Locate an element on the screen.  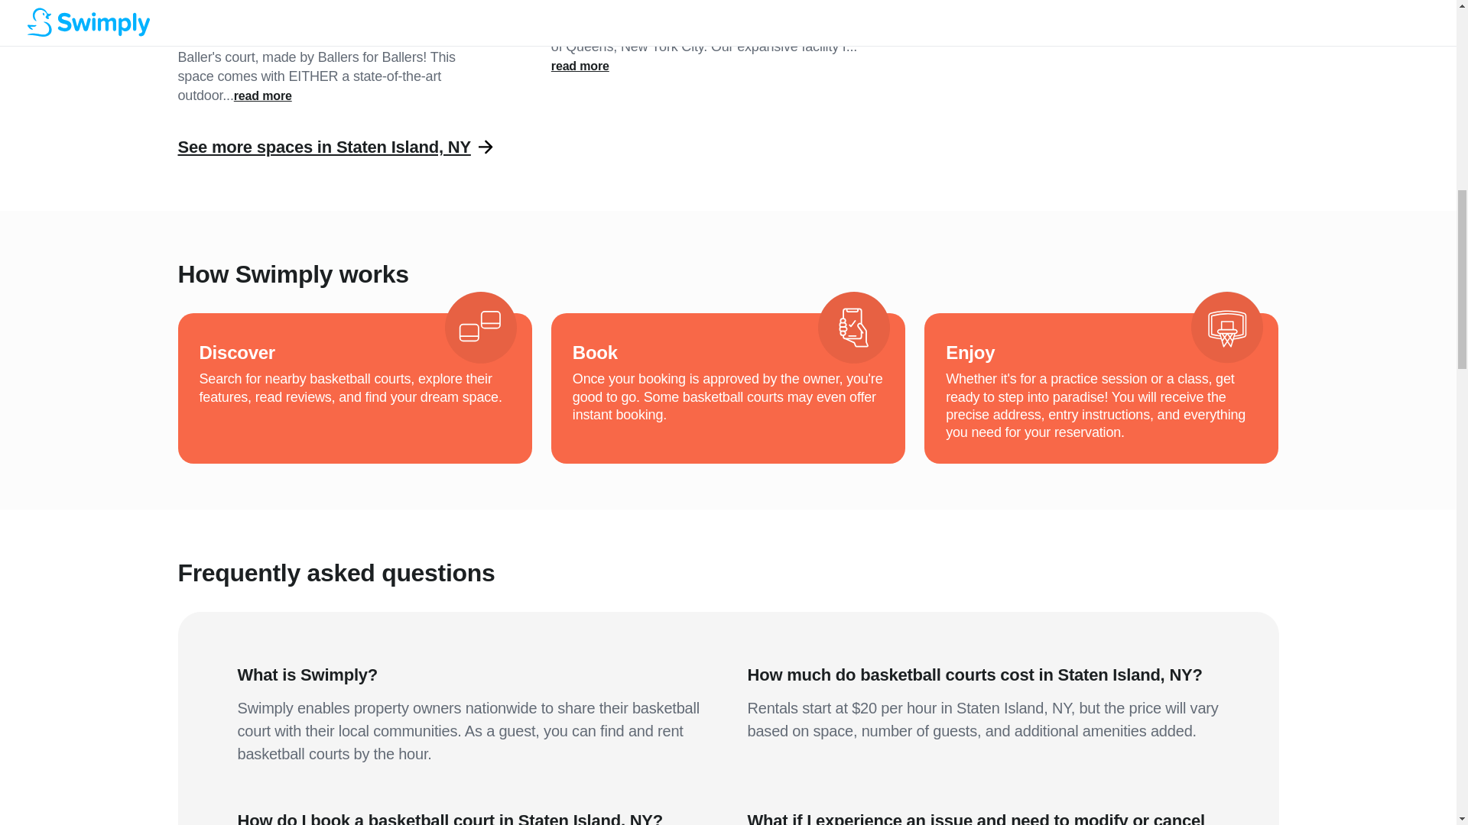
See more spaces in Staten Island, NY is located at coordinates (323, 147).